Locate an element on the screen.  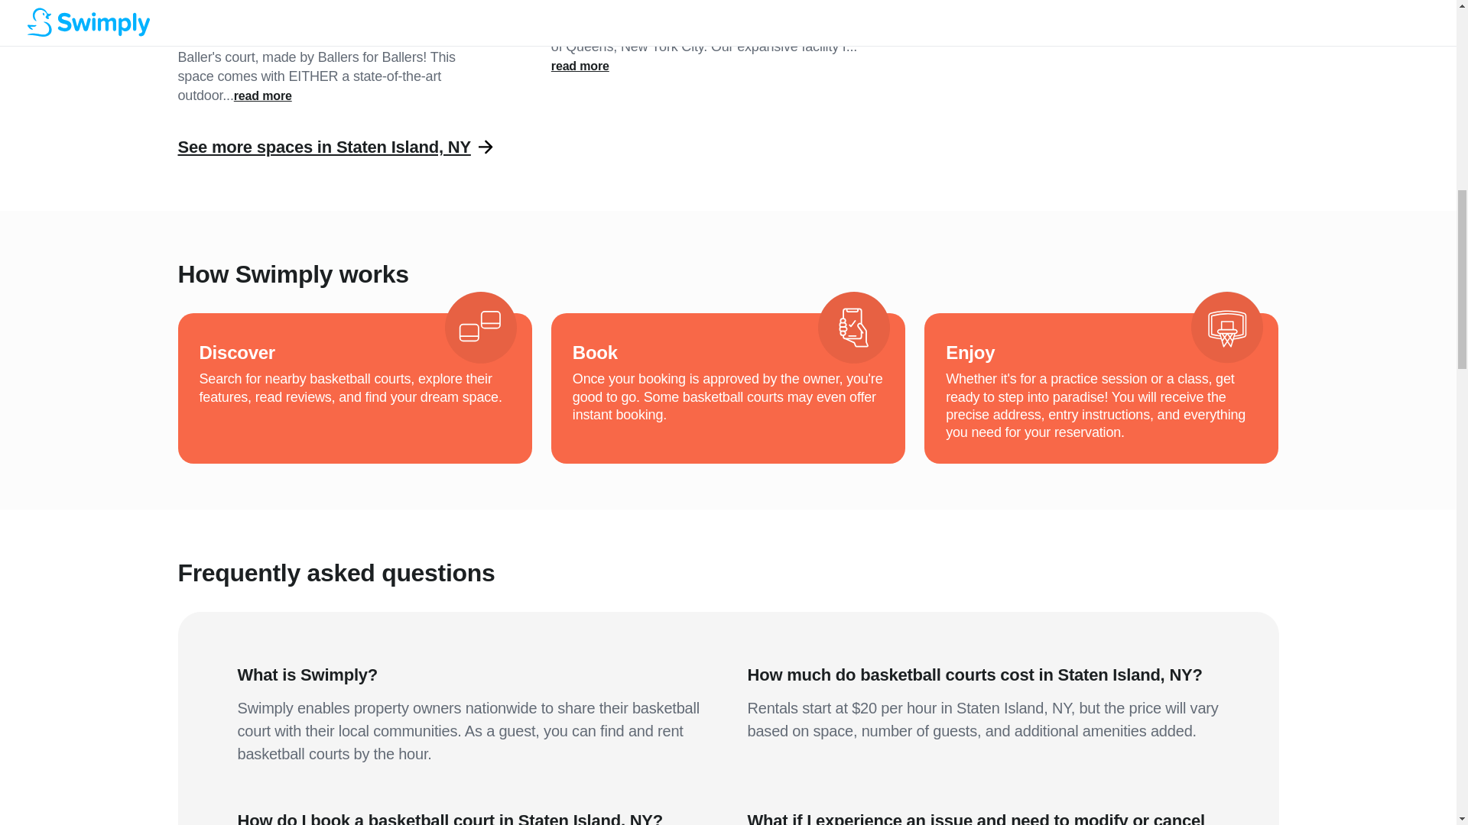
See more spaces in Staten Island, NY is located at coordinates (323, 147).